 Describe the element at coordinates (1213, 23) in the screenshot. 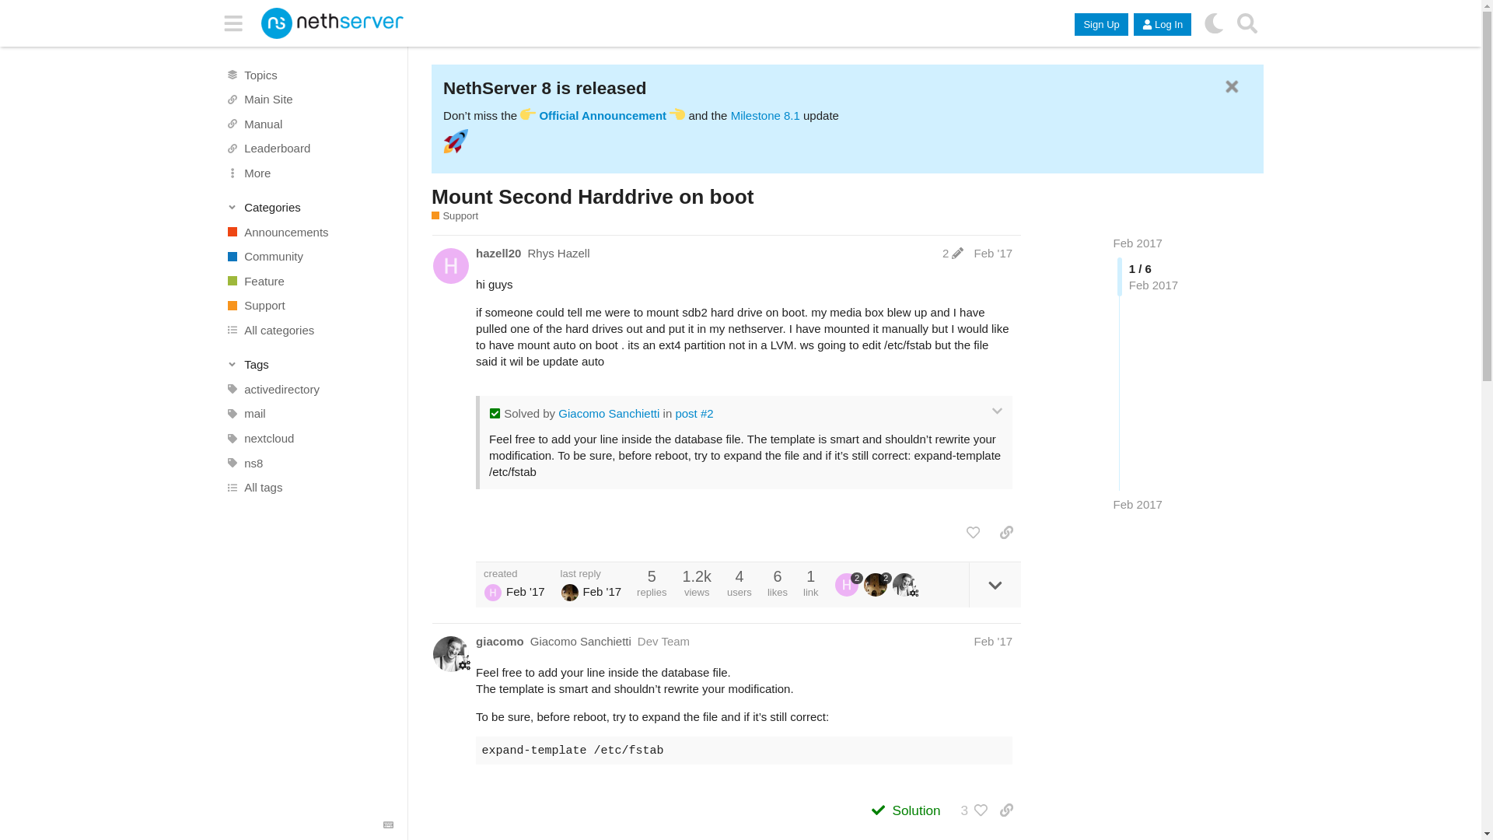

I see `Toggle color scheme` at that location.